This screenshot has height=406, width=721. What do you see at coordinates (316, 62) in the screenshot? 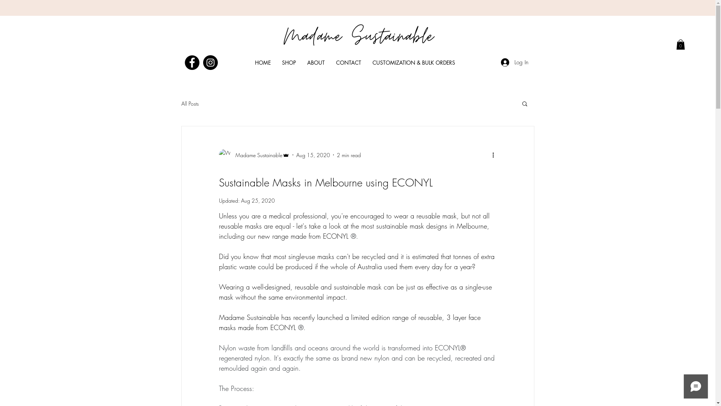
I see `ABOUT` at bounding box center [316, 62].